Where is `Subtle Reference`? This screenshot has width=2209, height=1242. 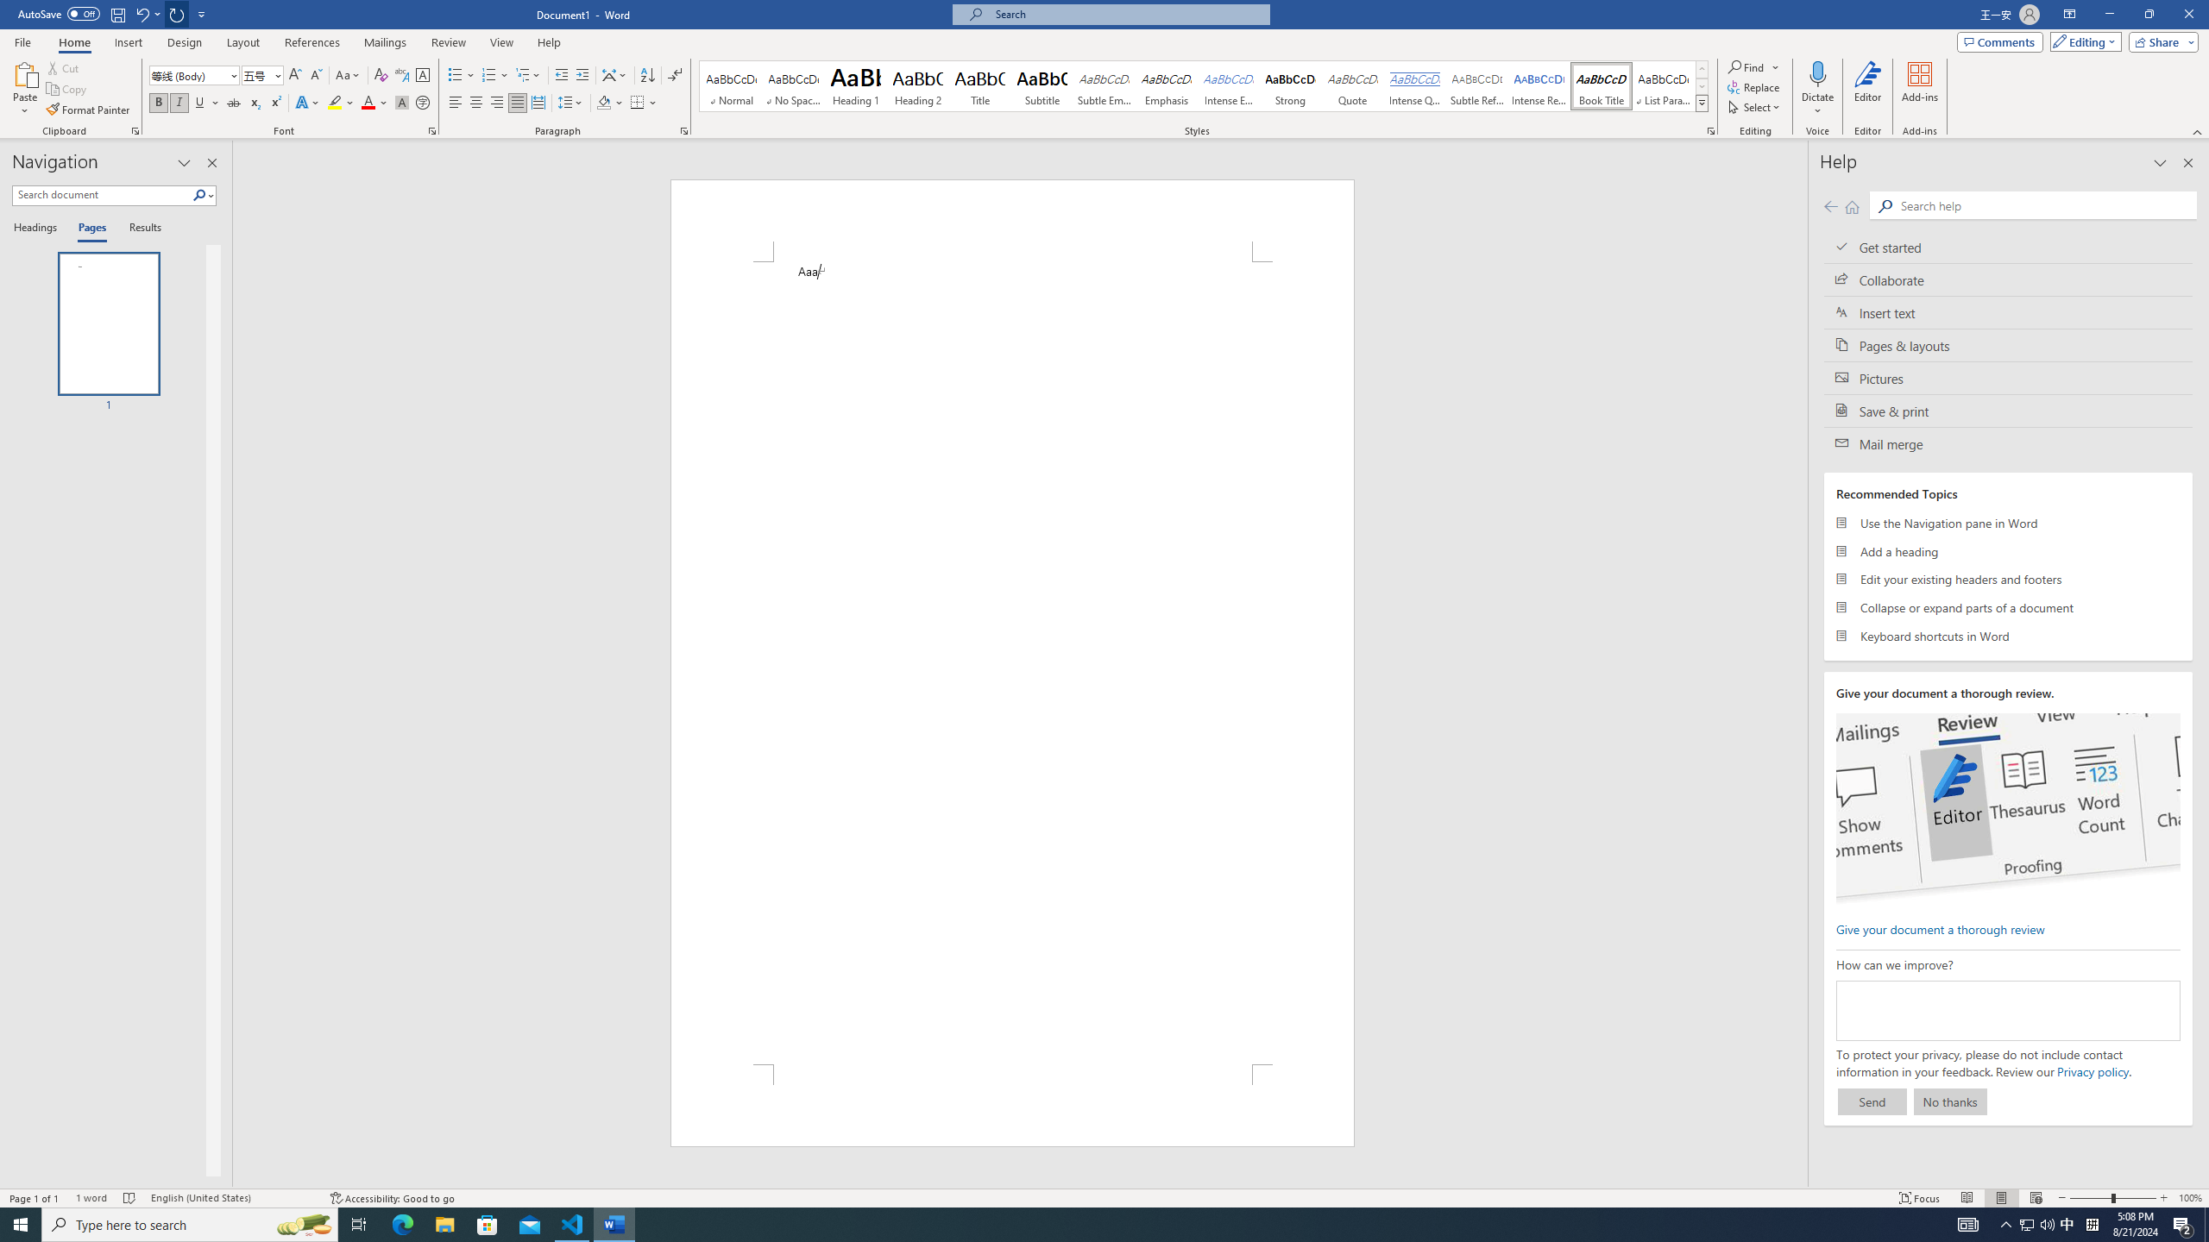
Subtle Reference is located at coordinates (1477, 86).